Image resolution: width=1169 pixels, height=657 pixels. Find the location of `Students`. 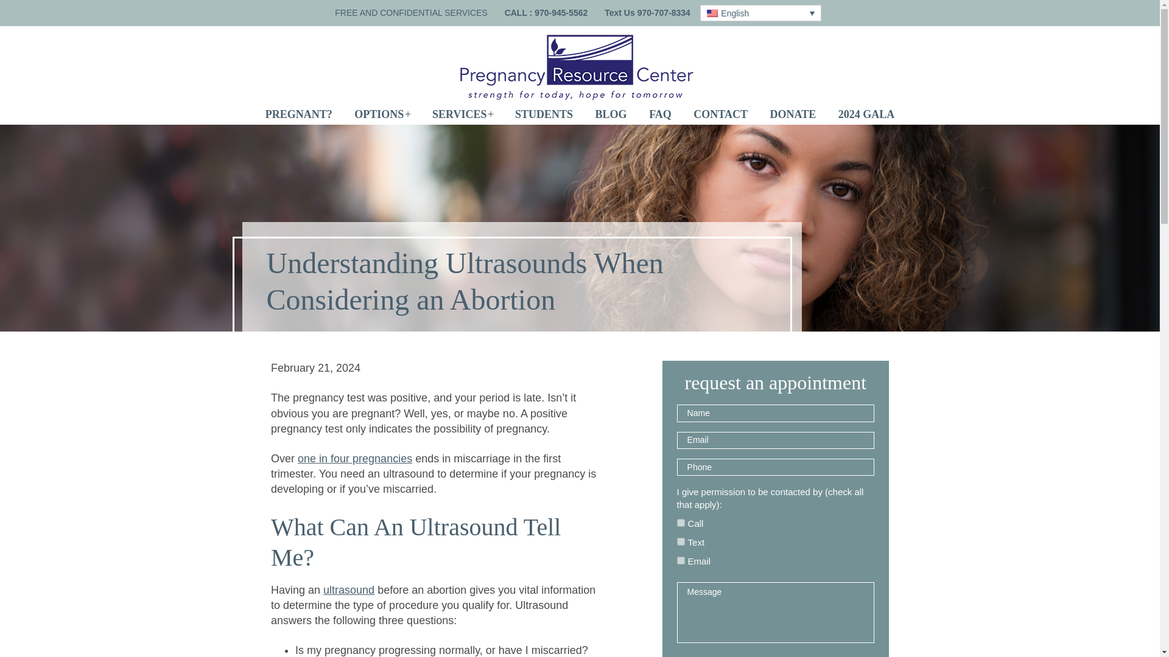

Students is located at coordinates (543, 114).